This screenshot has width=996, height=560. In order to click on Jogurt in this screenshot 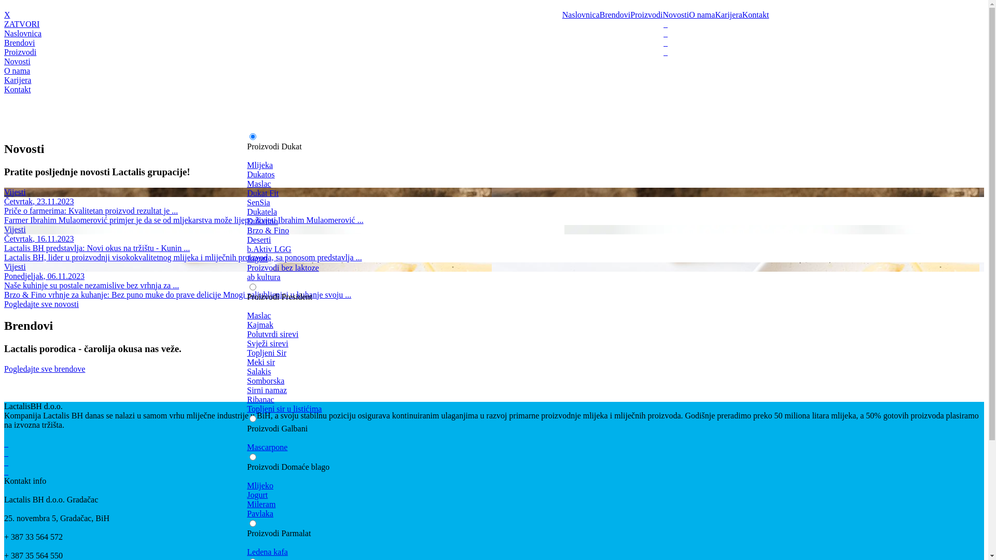, I will do `click(480, 495)`.